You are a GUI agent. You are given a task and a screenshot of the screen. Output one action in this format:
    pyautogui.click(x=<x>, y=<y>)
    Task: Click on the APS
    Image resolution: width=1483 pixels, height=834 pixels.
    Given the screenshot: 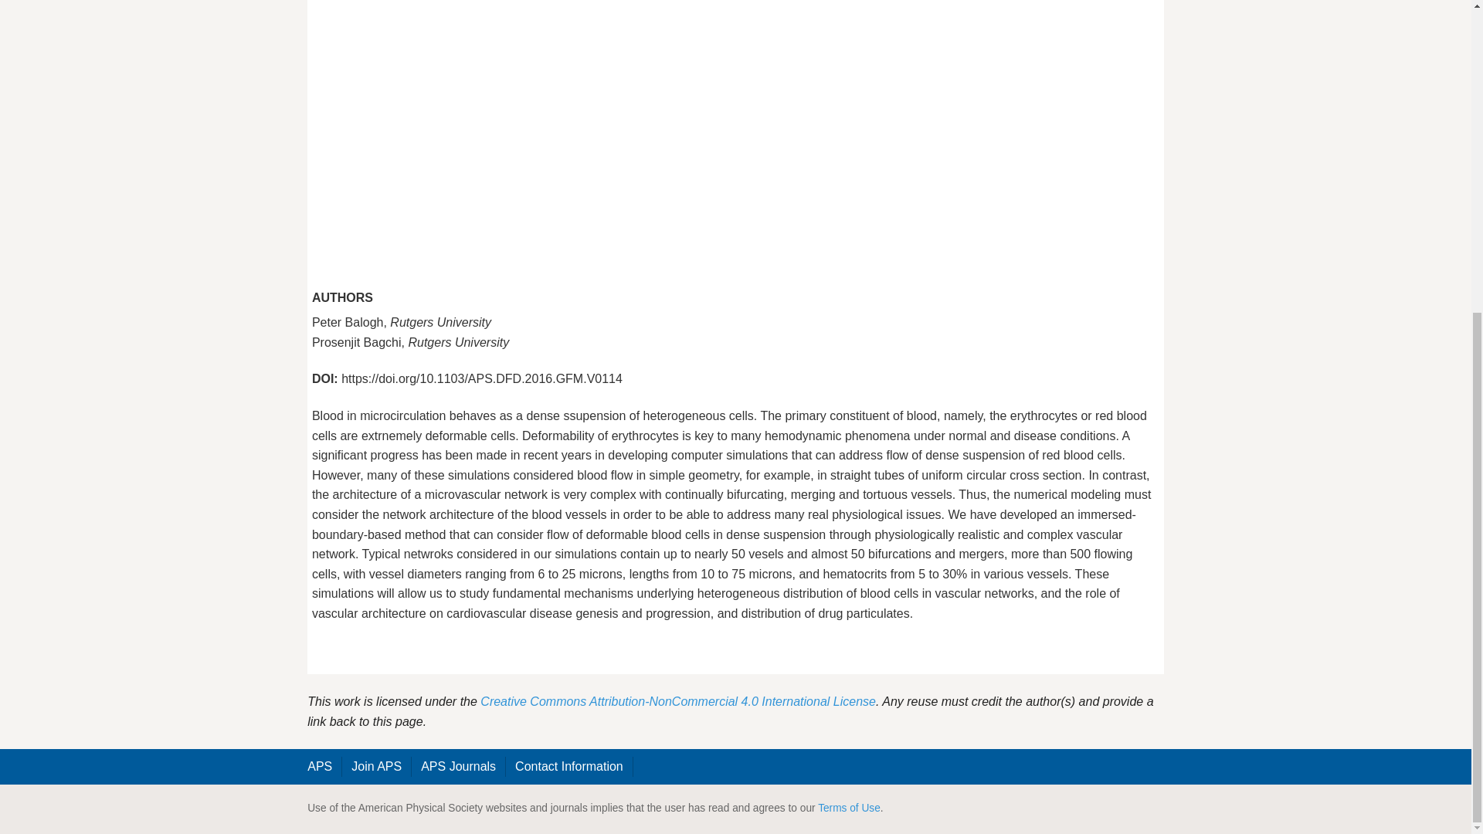 What is the action you would take?
    pyautogui.click(x=320, y=766)
    